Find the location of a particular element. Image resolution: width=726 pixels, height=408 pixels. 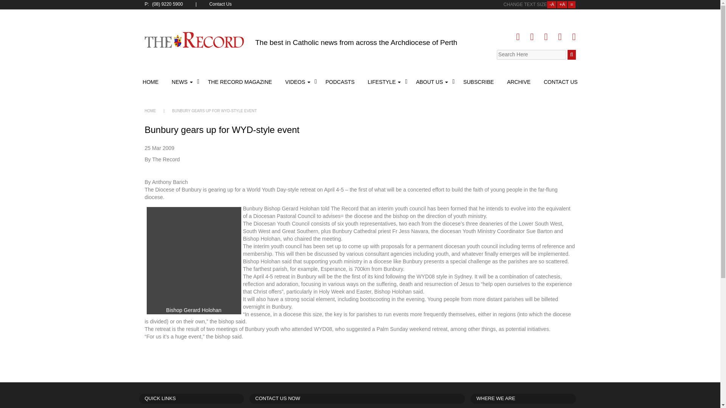

ABOUT US is located at coordinates (433, 82).